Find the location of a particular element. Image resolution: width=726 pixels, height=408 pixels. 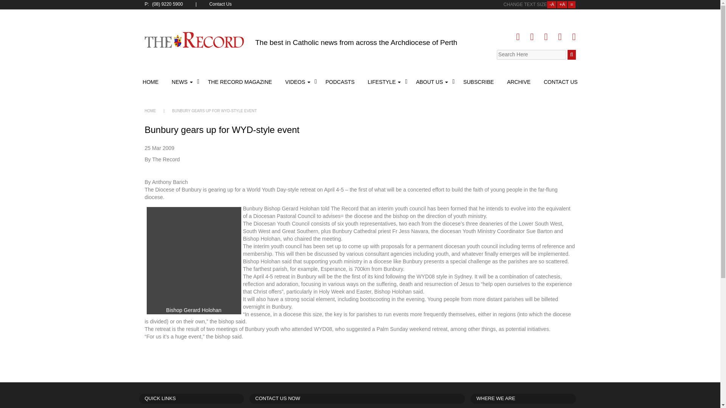

ABOUT US is located at coordinates (433, 82).